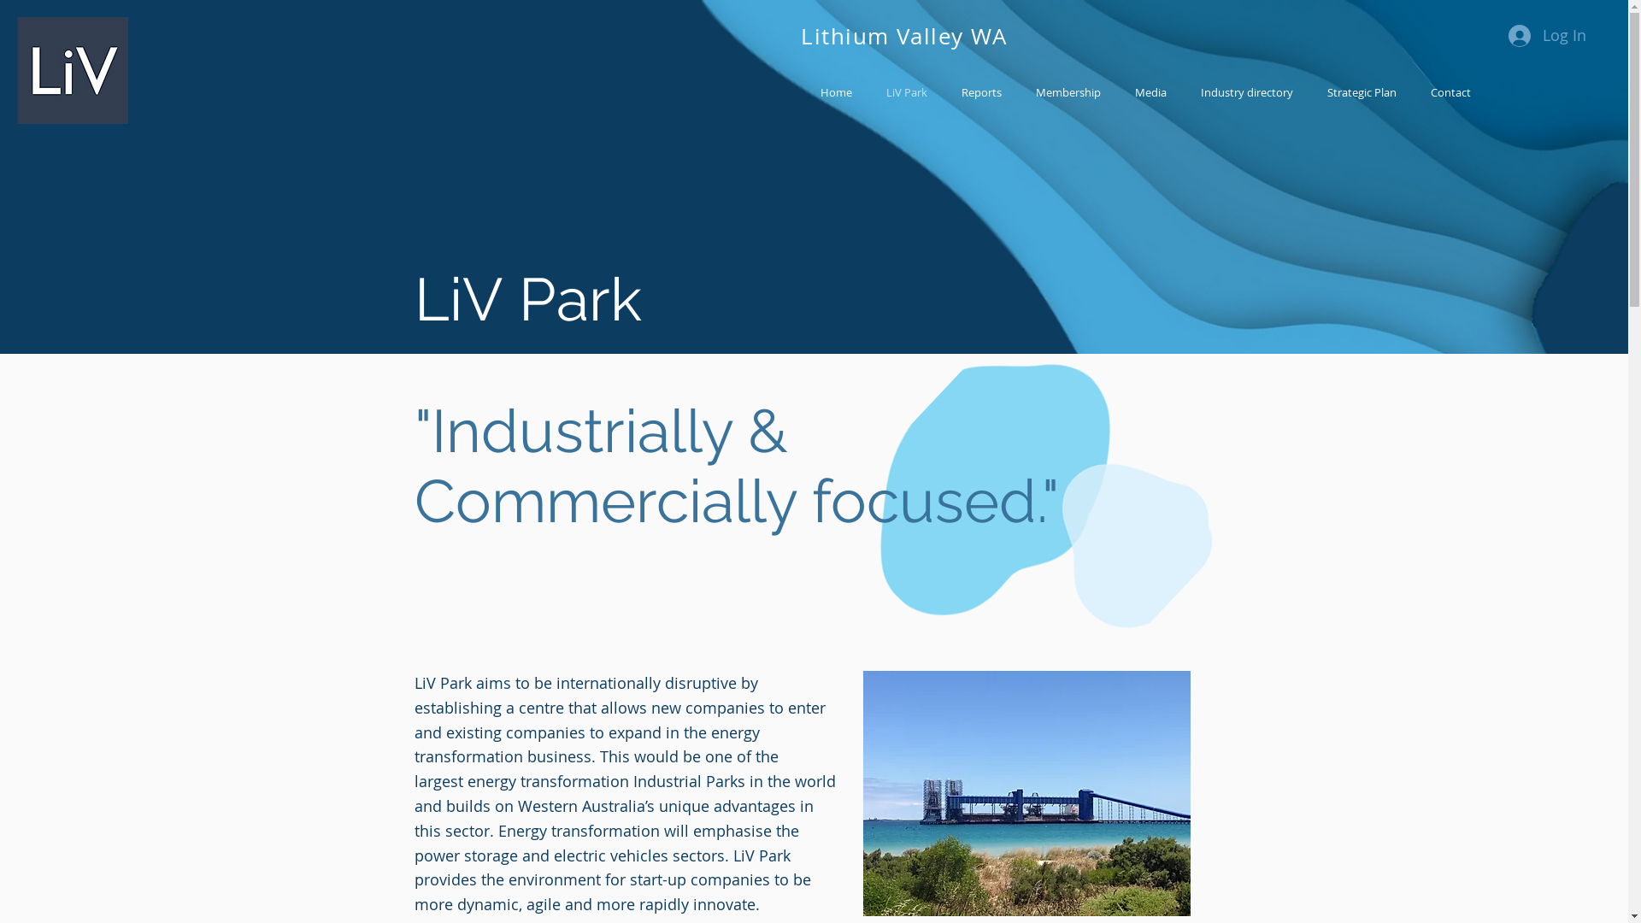  Describe the element at coordinates (1362, 92) in the screenshot. I see `Strategic Plan` at that location.